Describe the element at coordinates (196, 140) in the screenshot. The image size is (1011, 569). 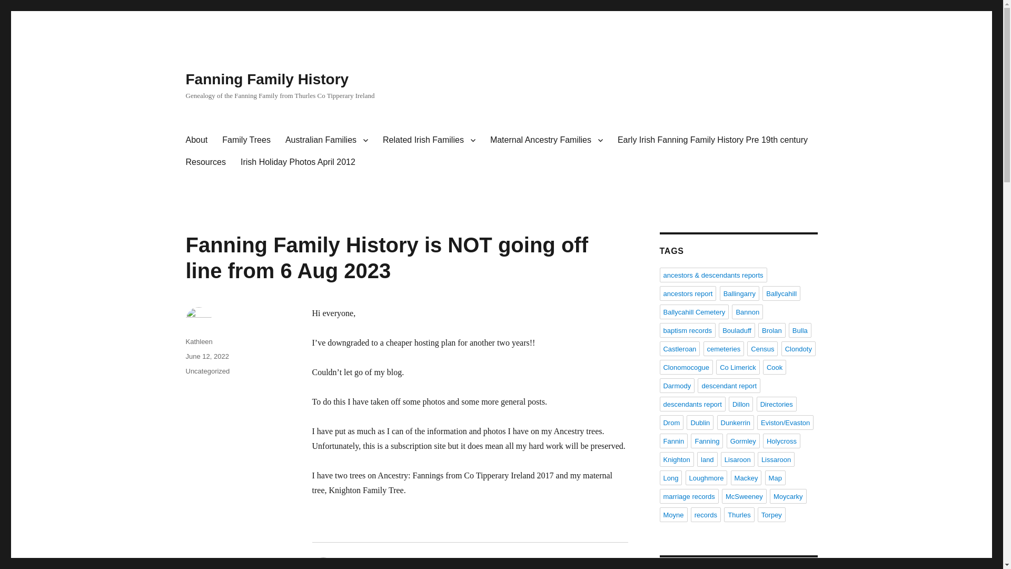
I see `About` at that location.